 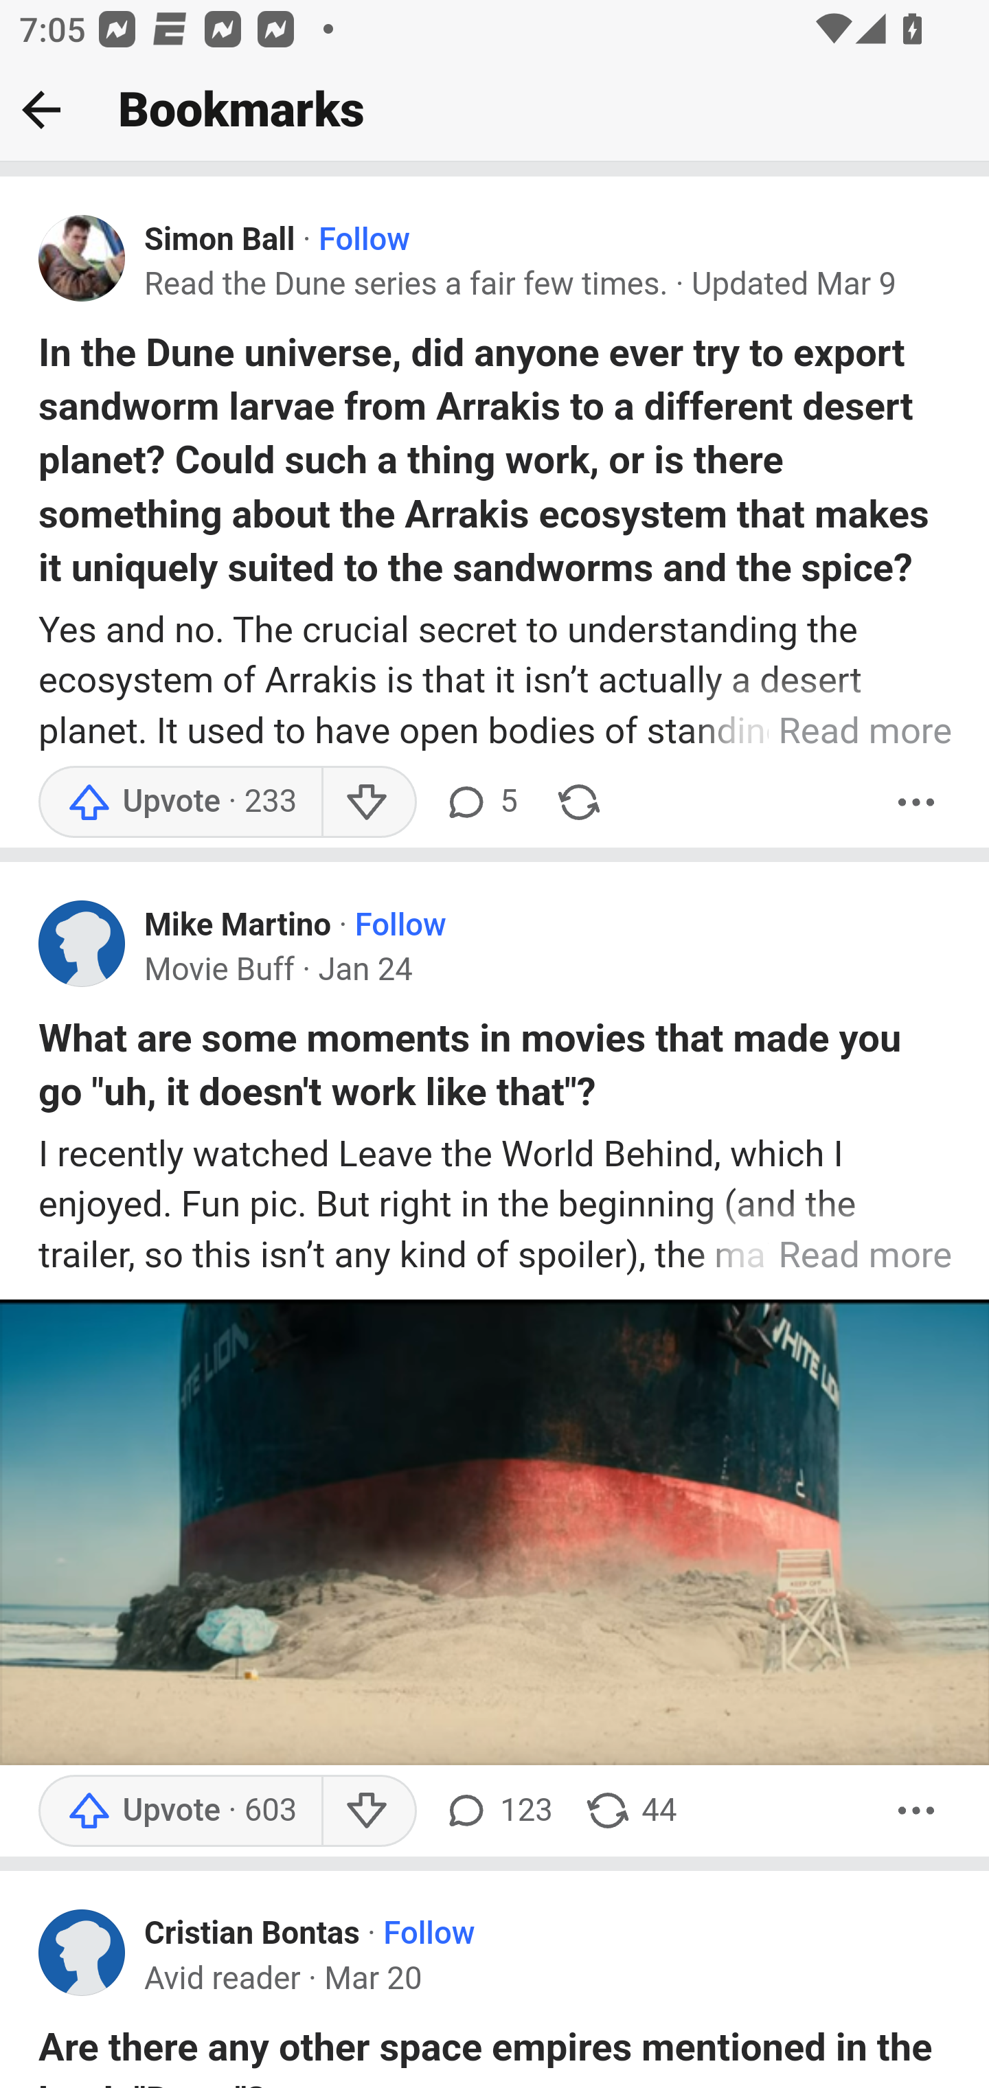 What do you see at coordinates (220, 240) in the screenshot?
I see `Simon Ball` at bounding box center [220, 240].